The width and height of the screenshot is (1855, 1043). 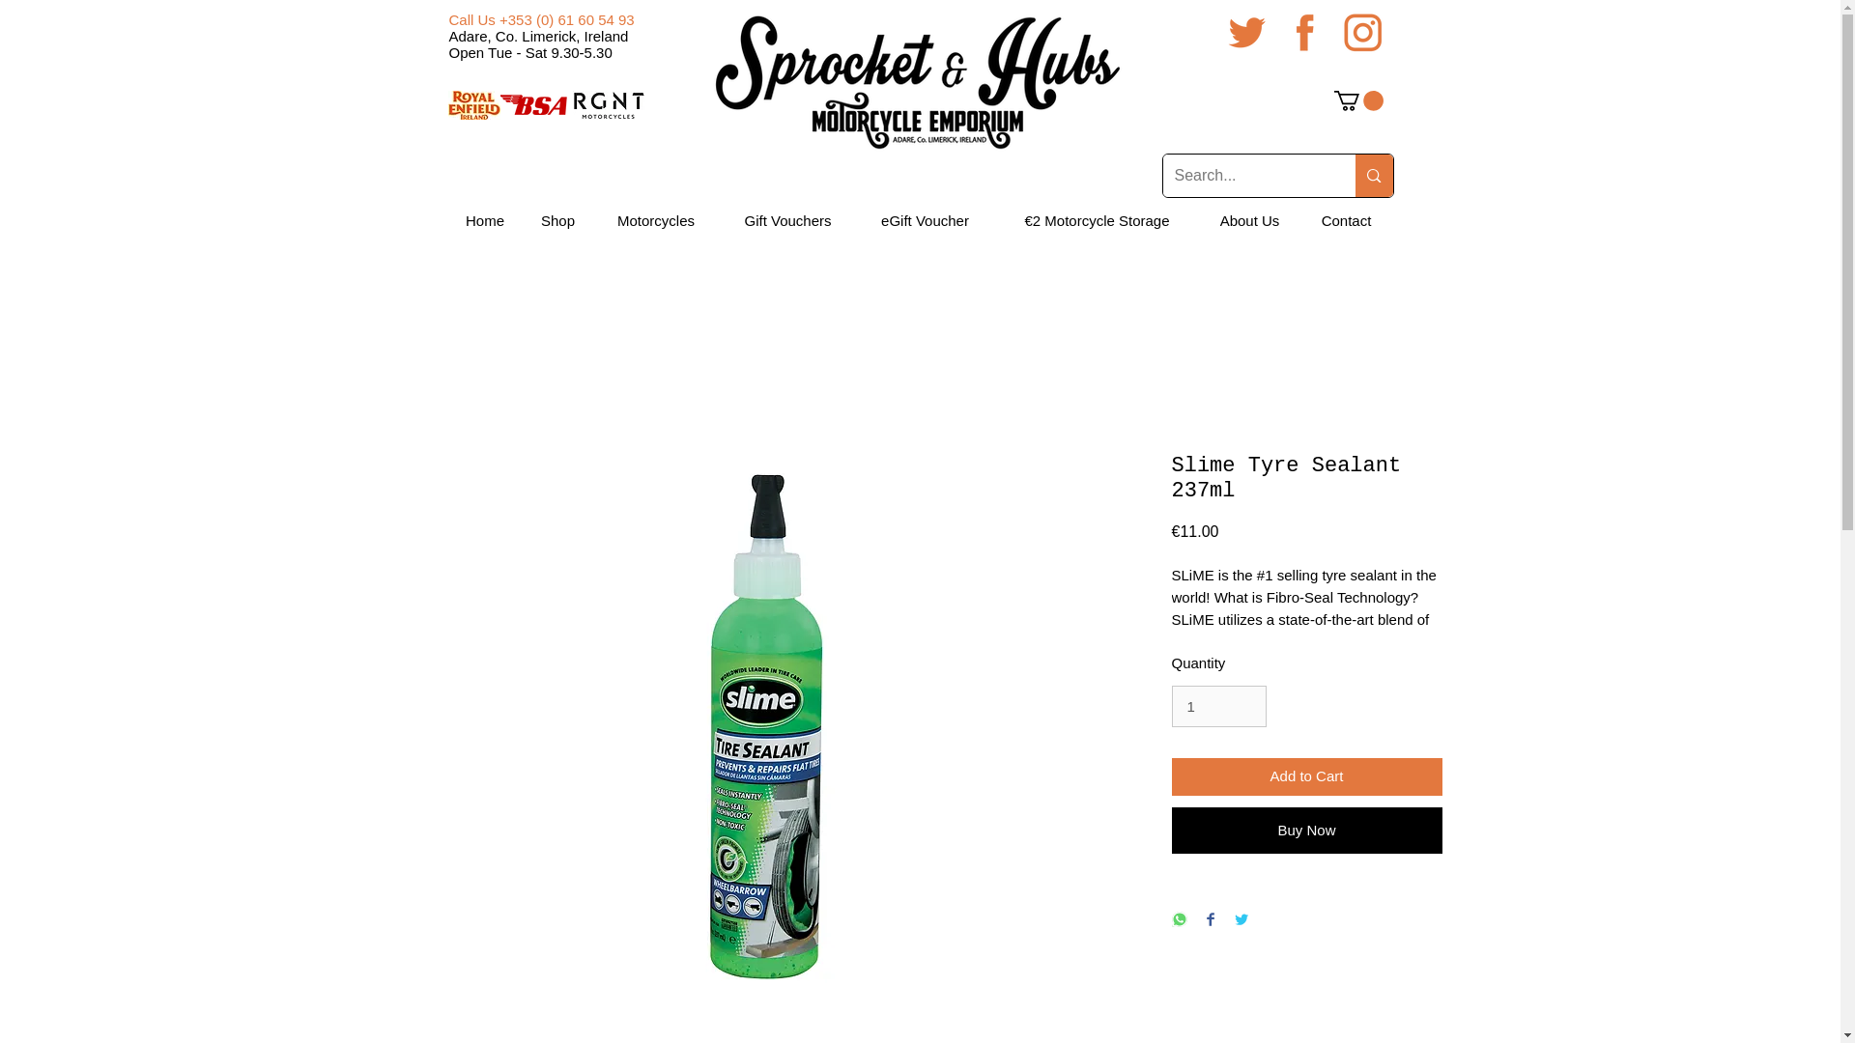 I want to click on Home, so click(x=485, y=220).